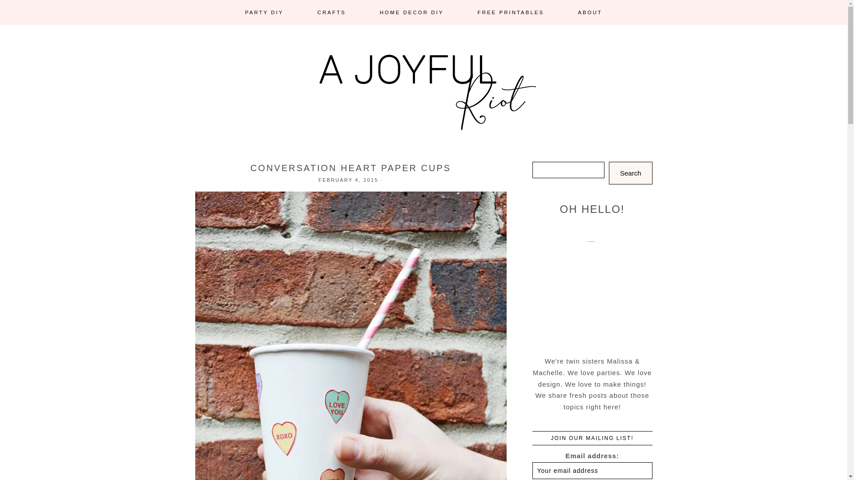 The height and width of the screenshot is (480, 854). Describe the element at coordinates (412, 12) in the screenshot. I see `HOME DECOR DIY` at that location.